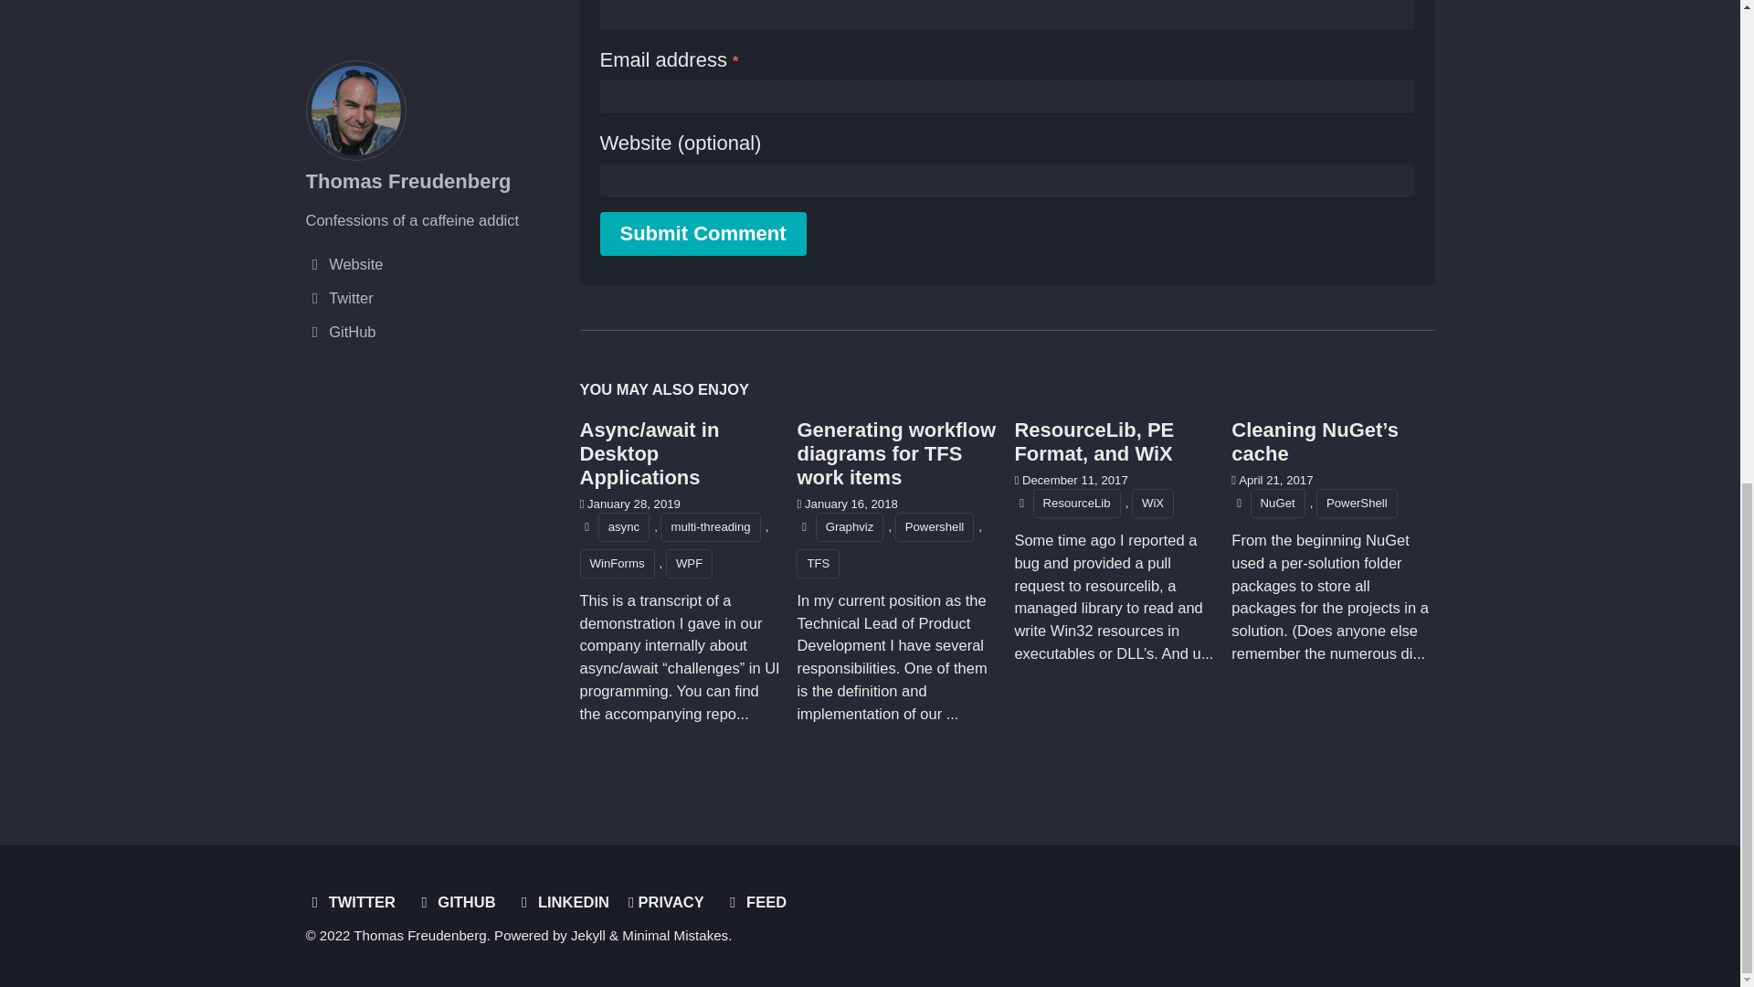 This screenshot has height=987, width=1754. Describe the element at coordinates (818, 563) in the screenshot. I see `TFS` at that location.